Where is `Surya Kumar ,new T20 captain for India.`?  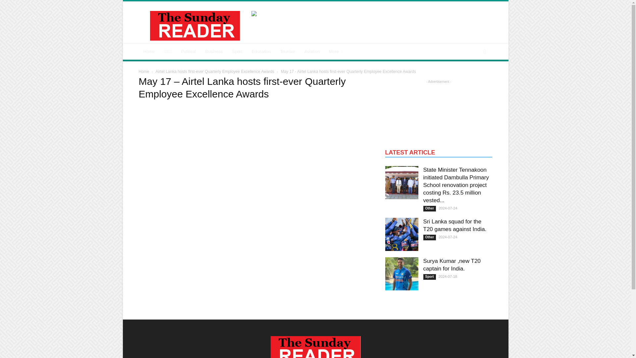
Surya Kumar ,new T20 captain for India. is located at coordinates (401, 274).